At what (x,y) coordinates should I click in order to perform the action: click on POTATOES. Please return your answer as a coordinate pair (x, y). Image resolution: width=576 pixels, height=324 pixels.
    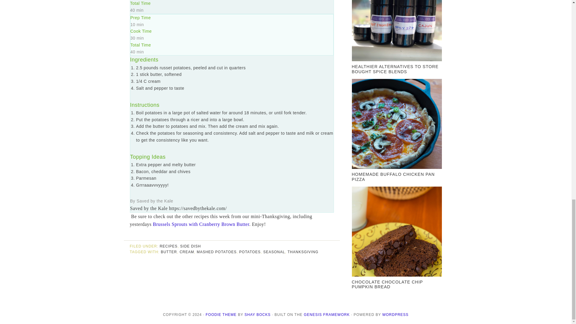
    Looking at the image, I should click on (250, 252).